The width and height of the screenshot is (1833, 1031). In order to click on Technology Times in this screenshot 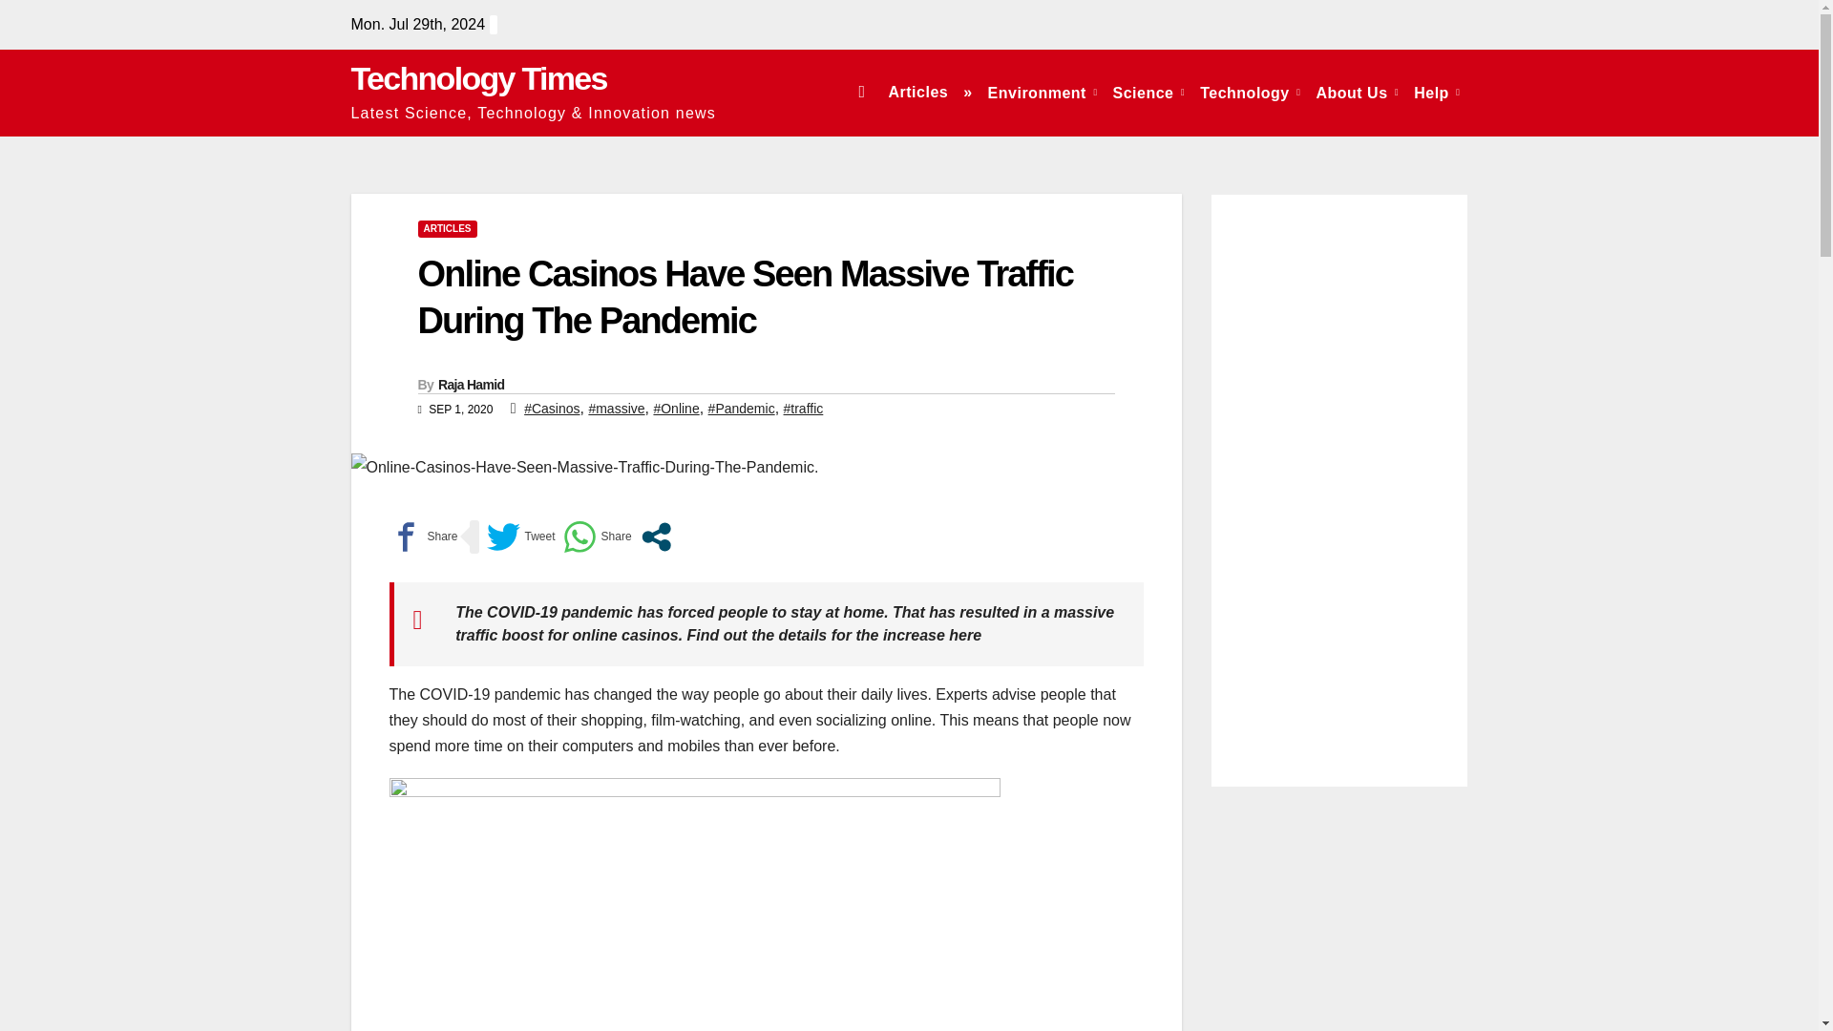, I will do `click(479, 78)`.